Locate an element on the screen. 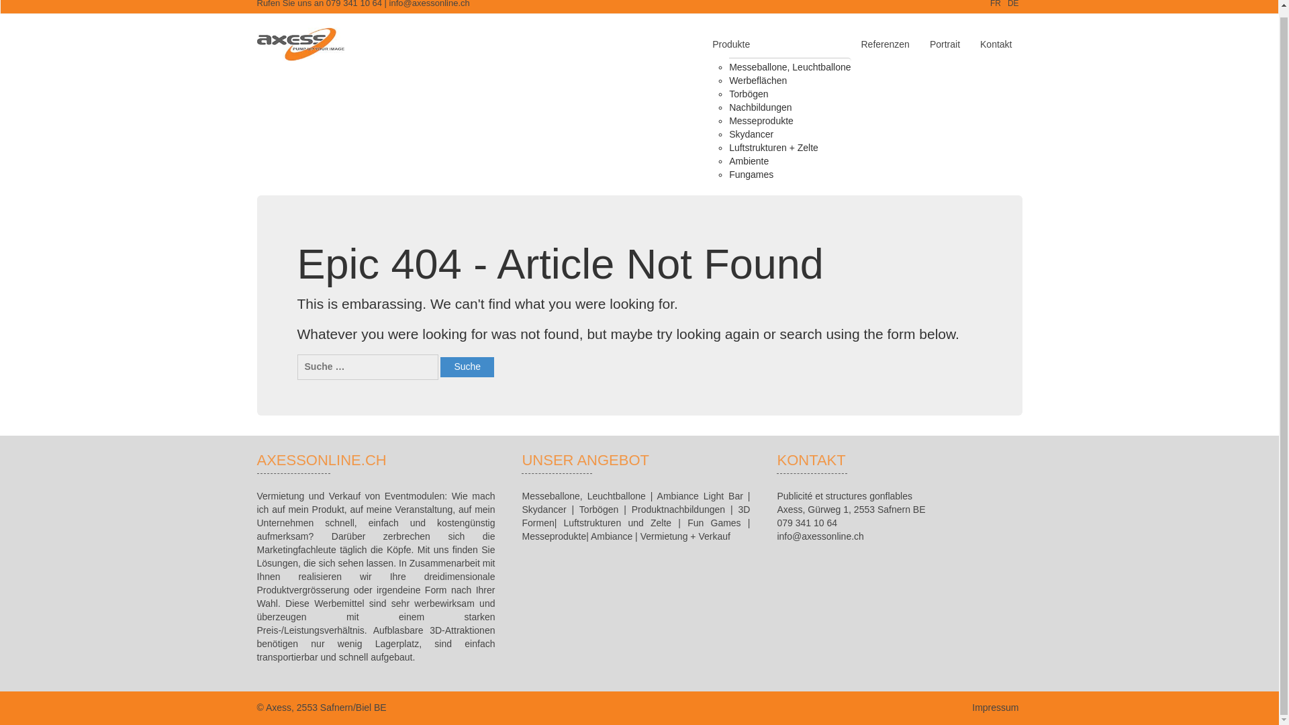 Image resolution: width=1289 pixels, height=725 pixels. DE is located at coordinates (1014, 4).